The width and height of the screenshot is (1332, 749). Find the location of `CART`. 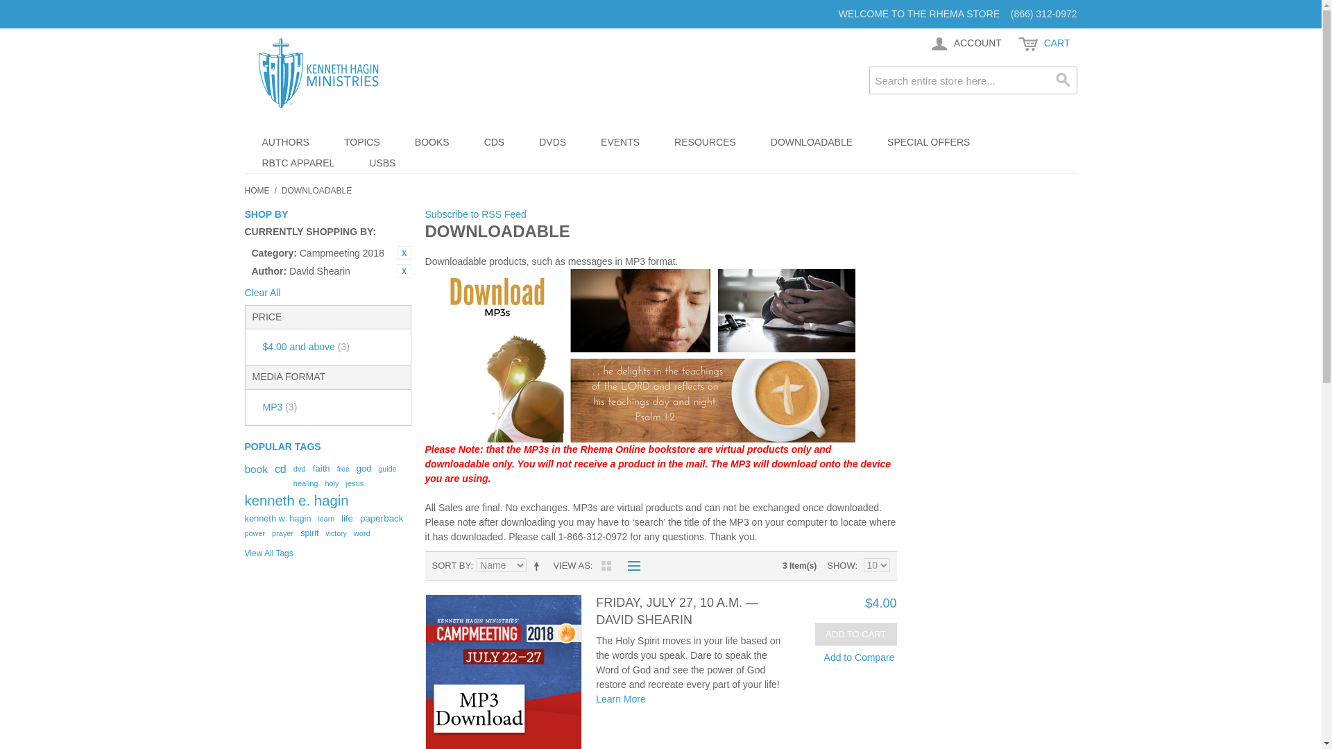

CART is located at coordinates (1044, 44).